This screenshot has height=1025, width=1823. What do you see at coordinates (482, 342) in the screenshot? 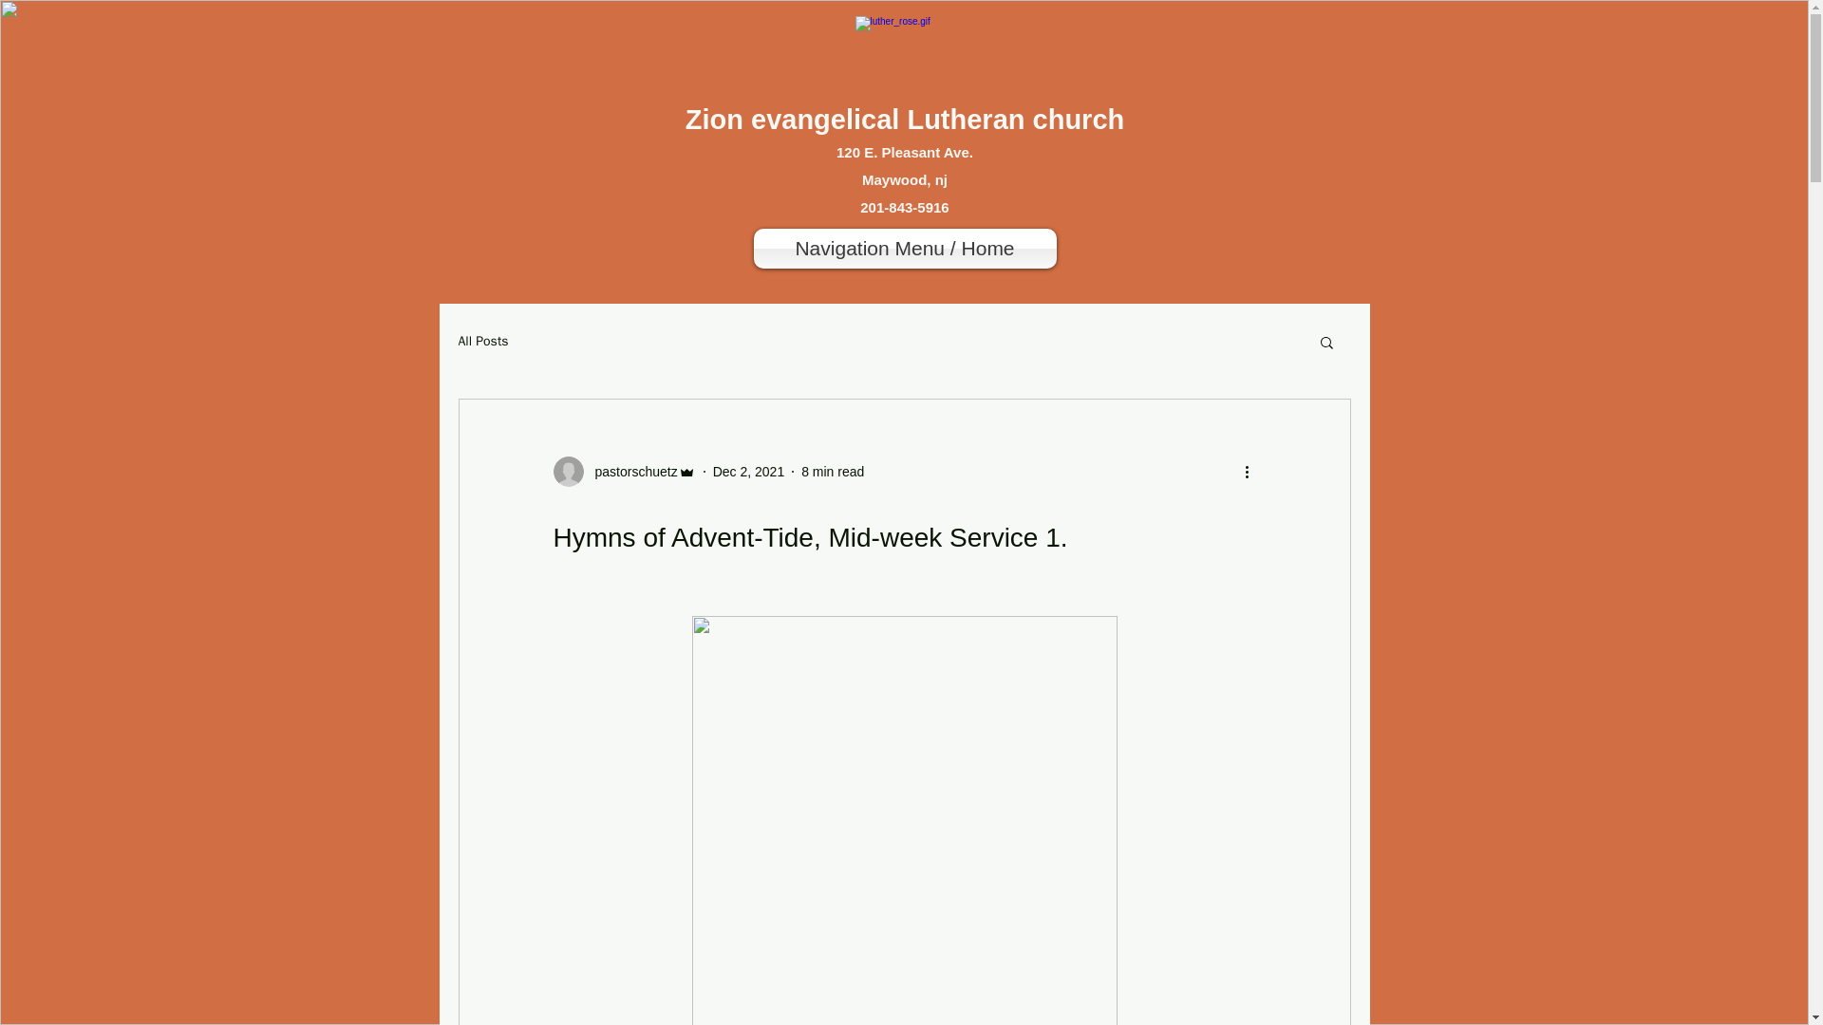
I see `All Posts` at bounding box center [482, 342].